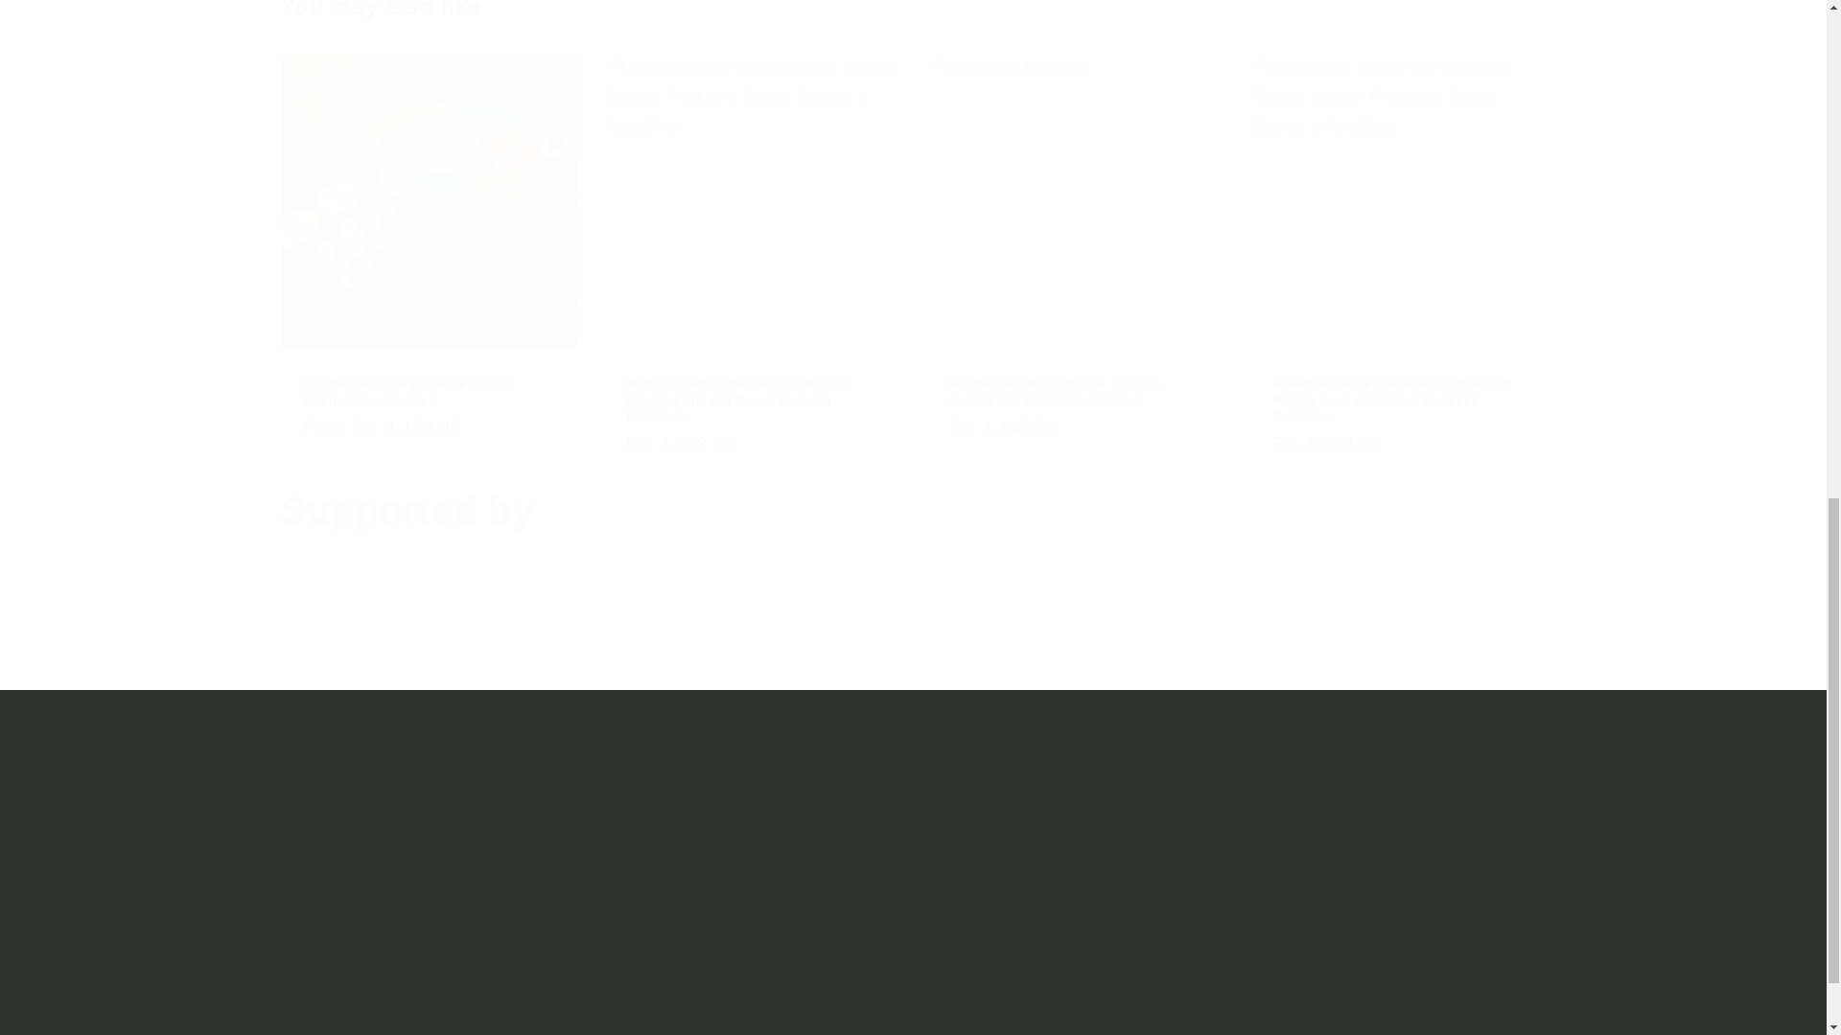 Image resolution: width=1841 pixels, height=1035 pixels. Describe the element at coordinates (1452, 659) in the screenshot. I see `0` at that location.